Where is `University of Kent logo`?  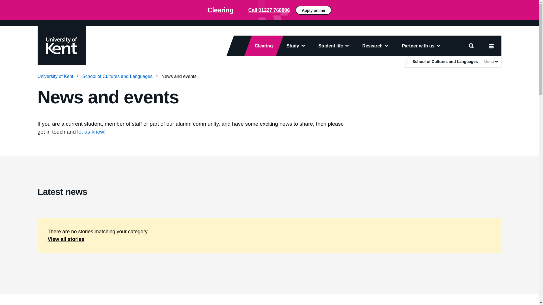
University of Kent logo is located at coordinates (61, 45).